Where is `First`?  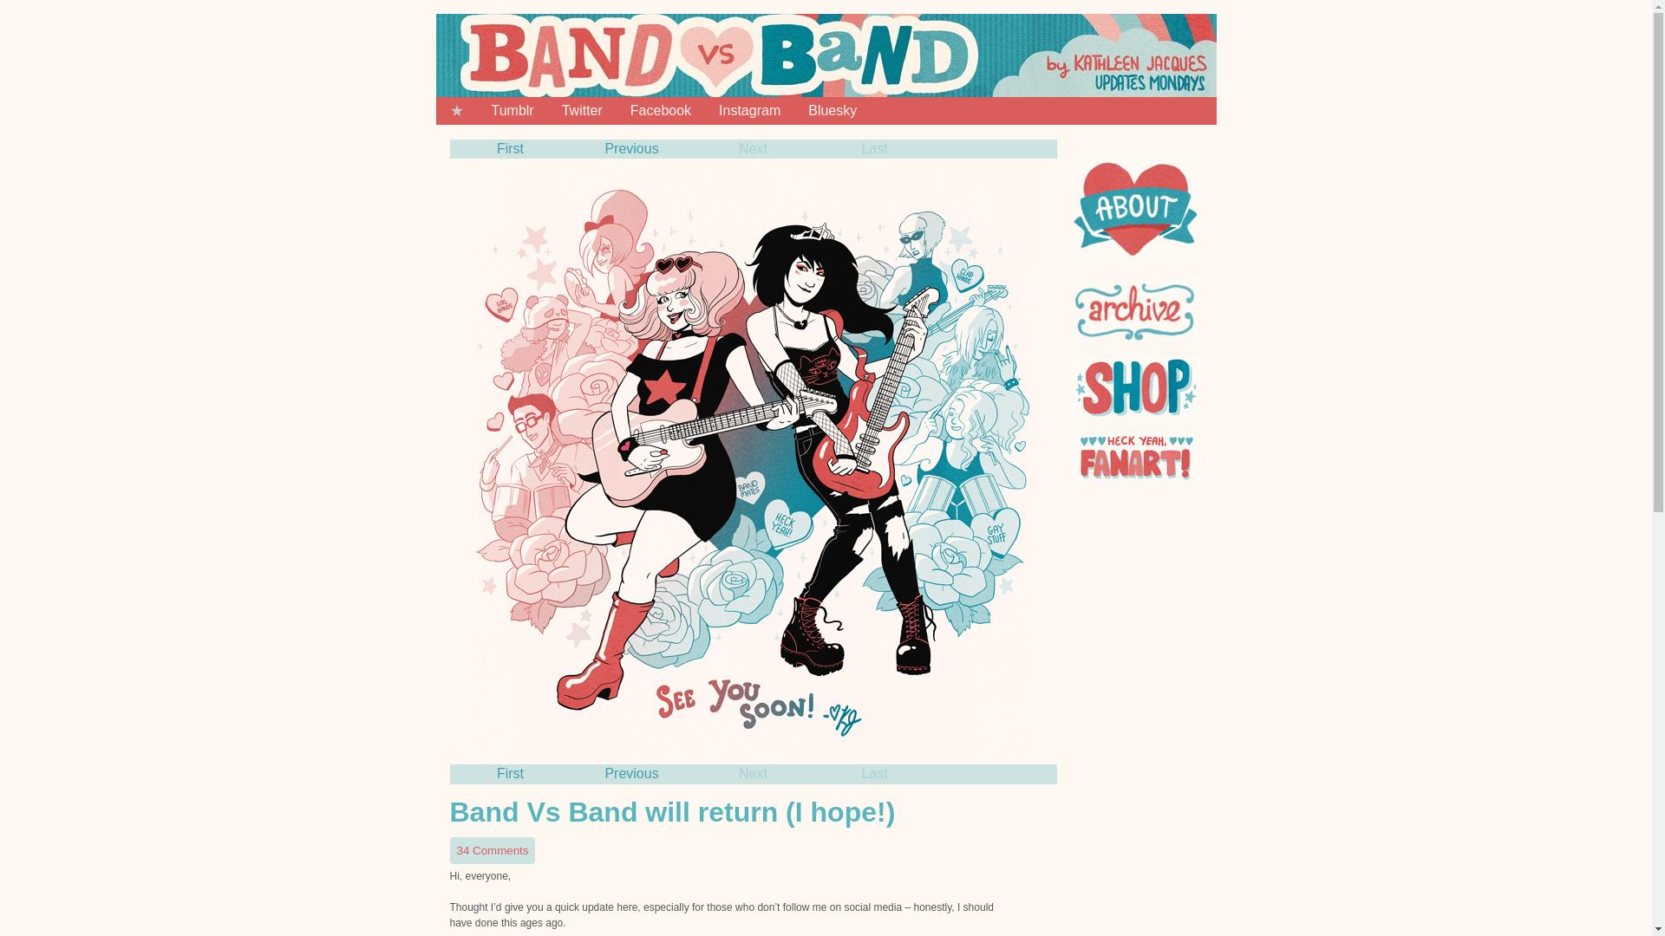 First is located at coordinates (510, 773).